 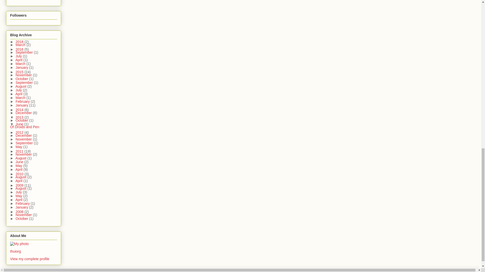 I want to click on November, so click(x=24, y=75).